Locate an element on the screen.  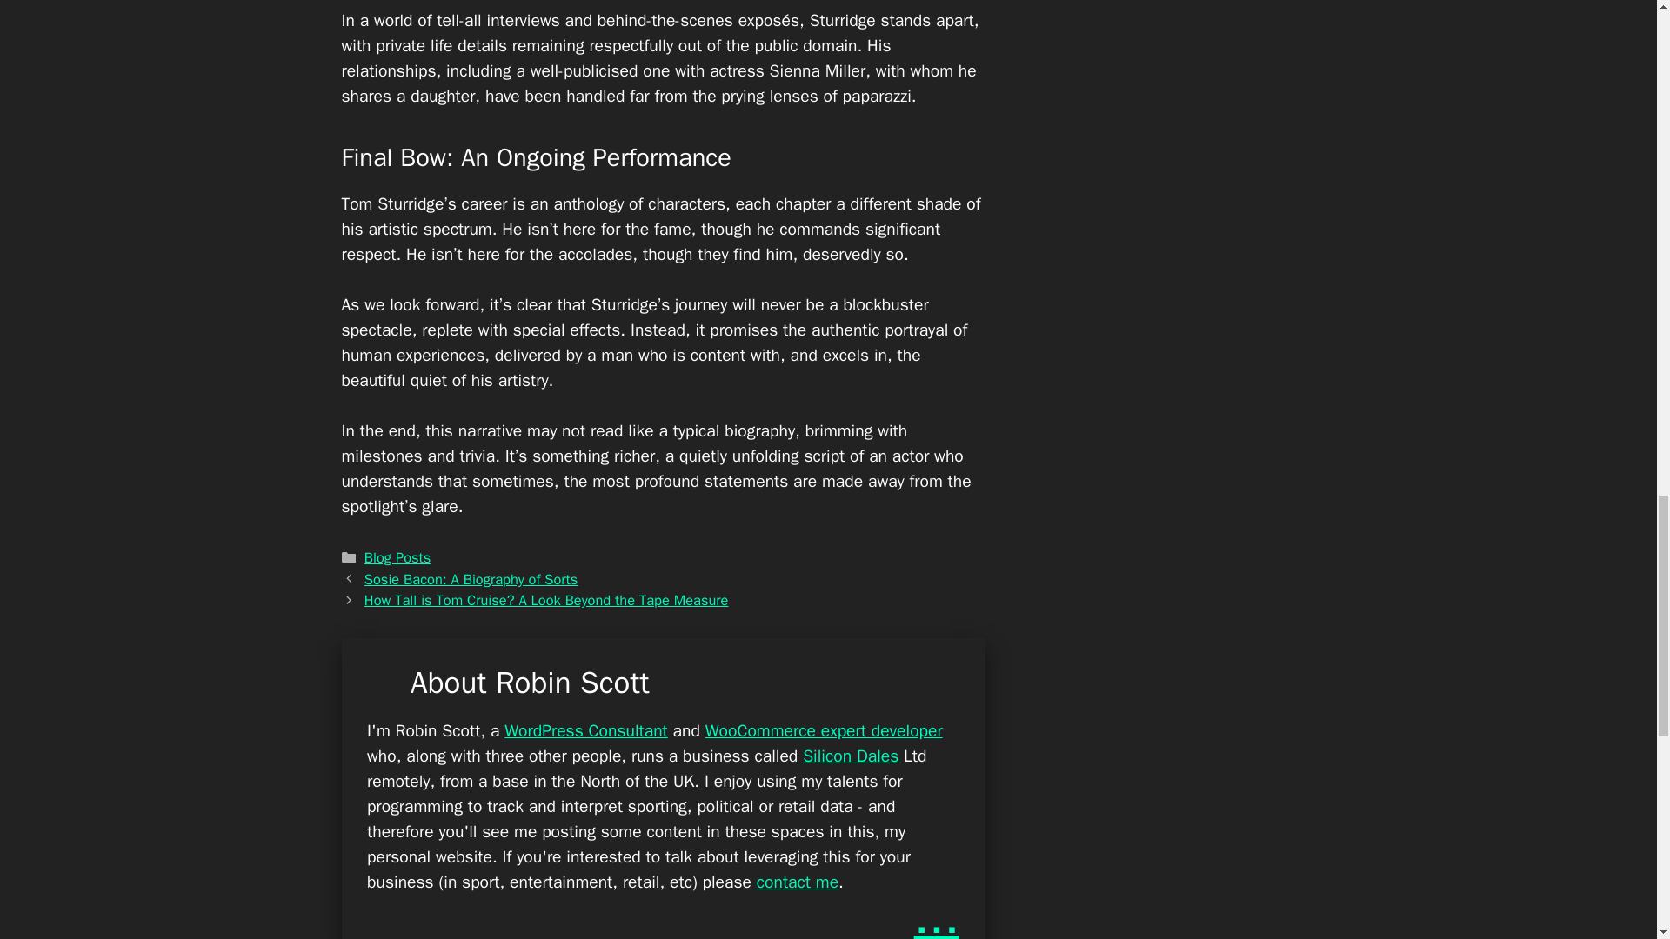
contact me is located at coordinates (797, 882).